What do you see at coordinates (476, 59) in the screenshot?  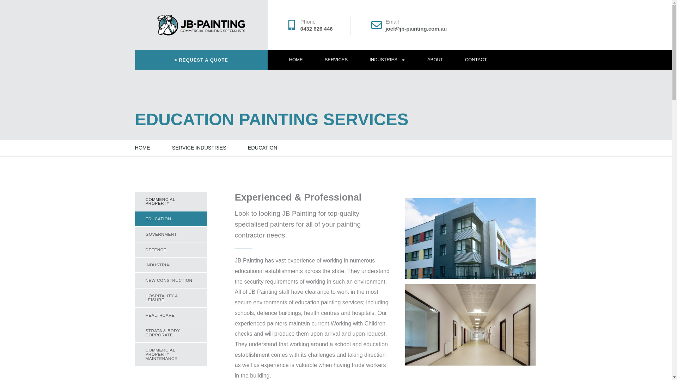 I see `CONTACT` at bounding box center [476, 59].